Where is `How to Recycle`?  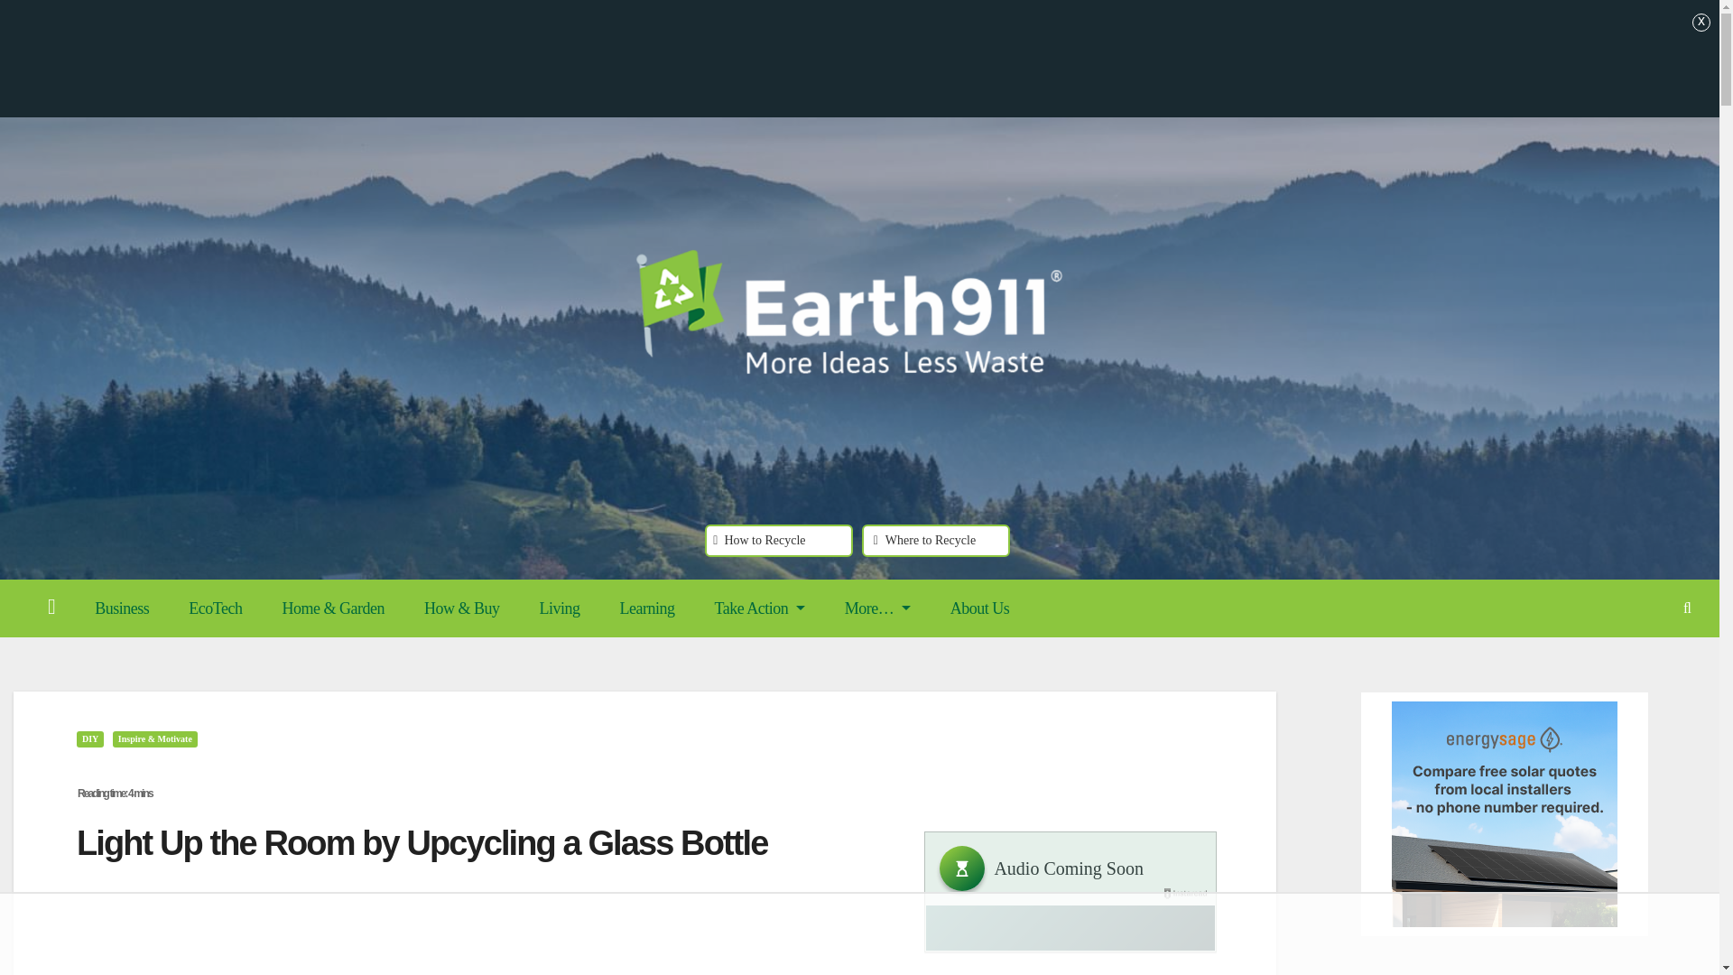
How to Recycle is located at coordinates (778, 540).